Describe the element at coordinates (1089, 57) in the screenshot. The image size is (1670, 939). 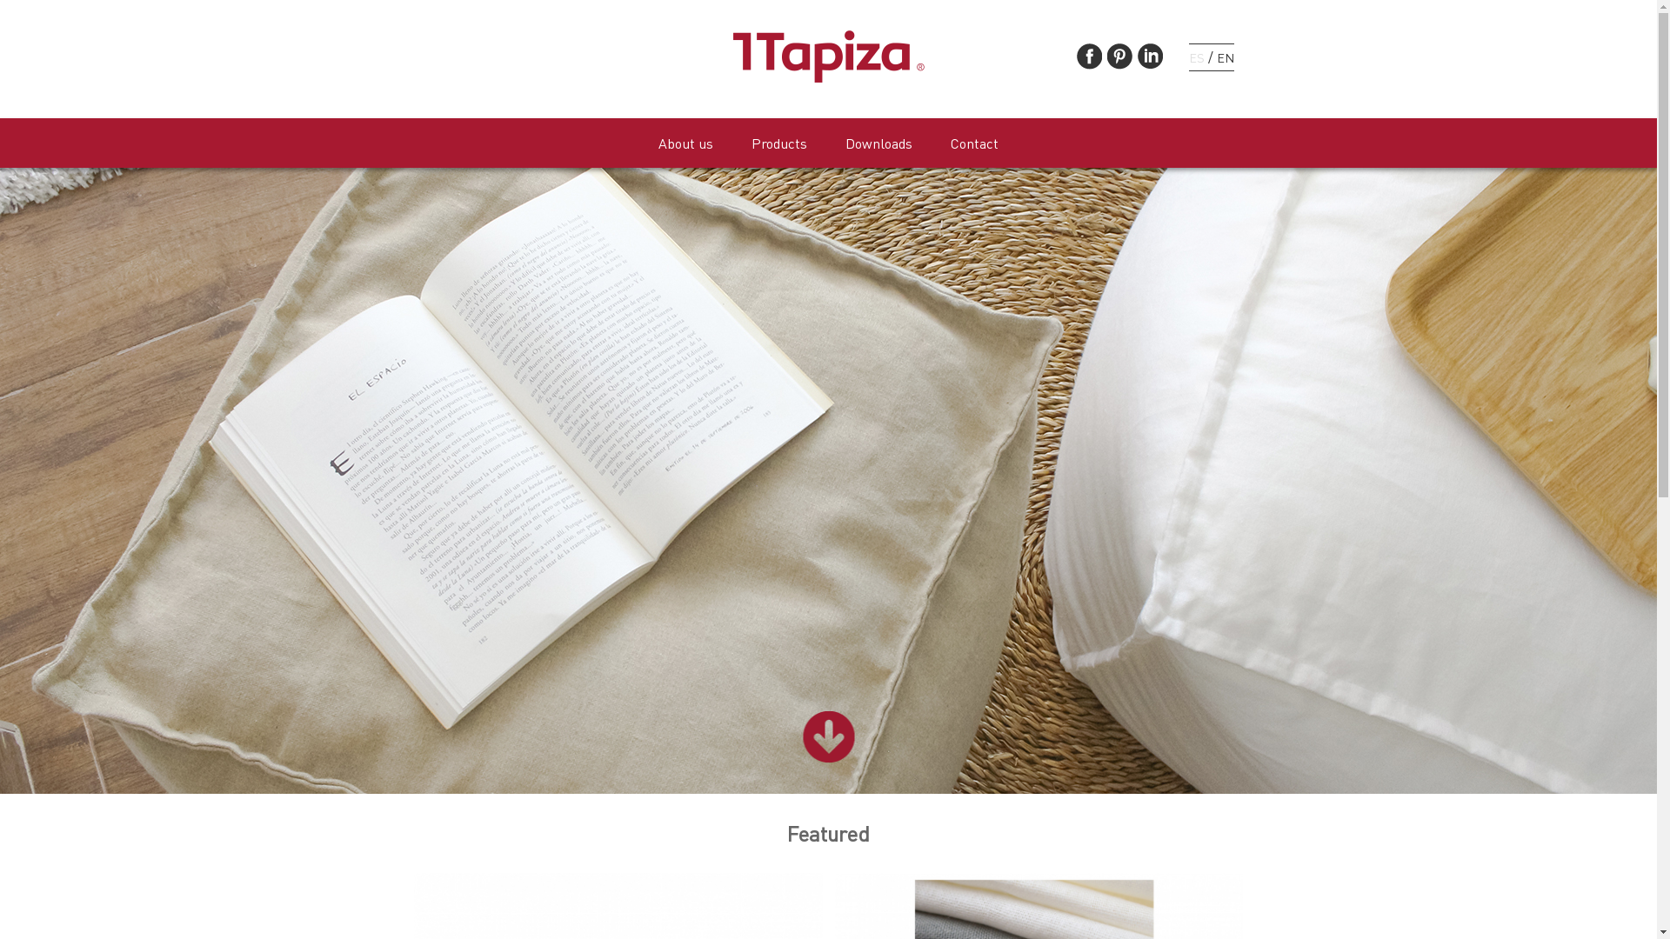
I see `Facebook` at that location.